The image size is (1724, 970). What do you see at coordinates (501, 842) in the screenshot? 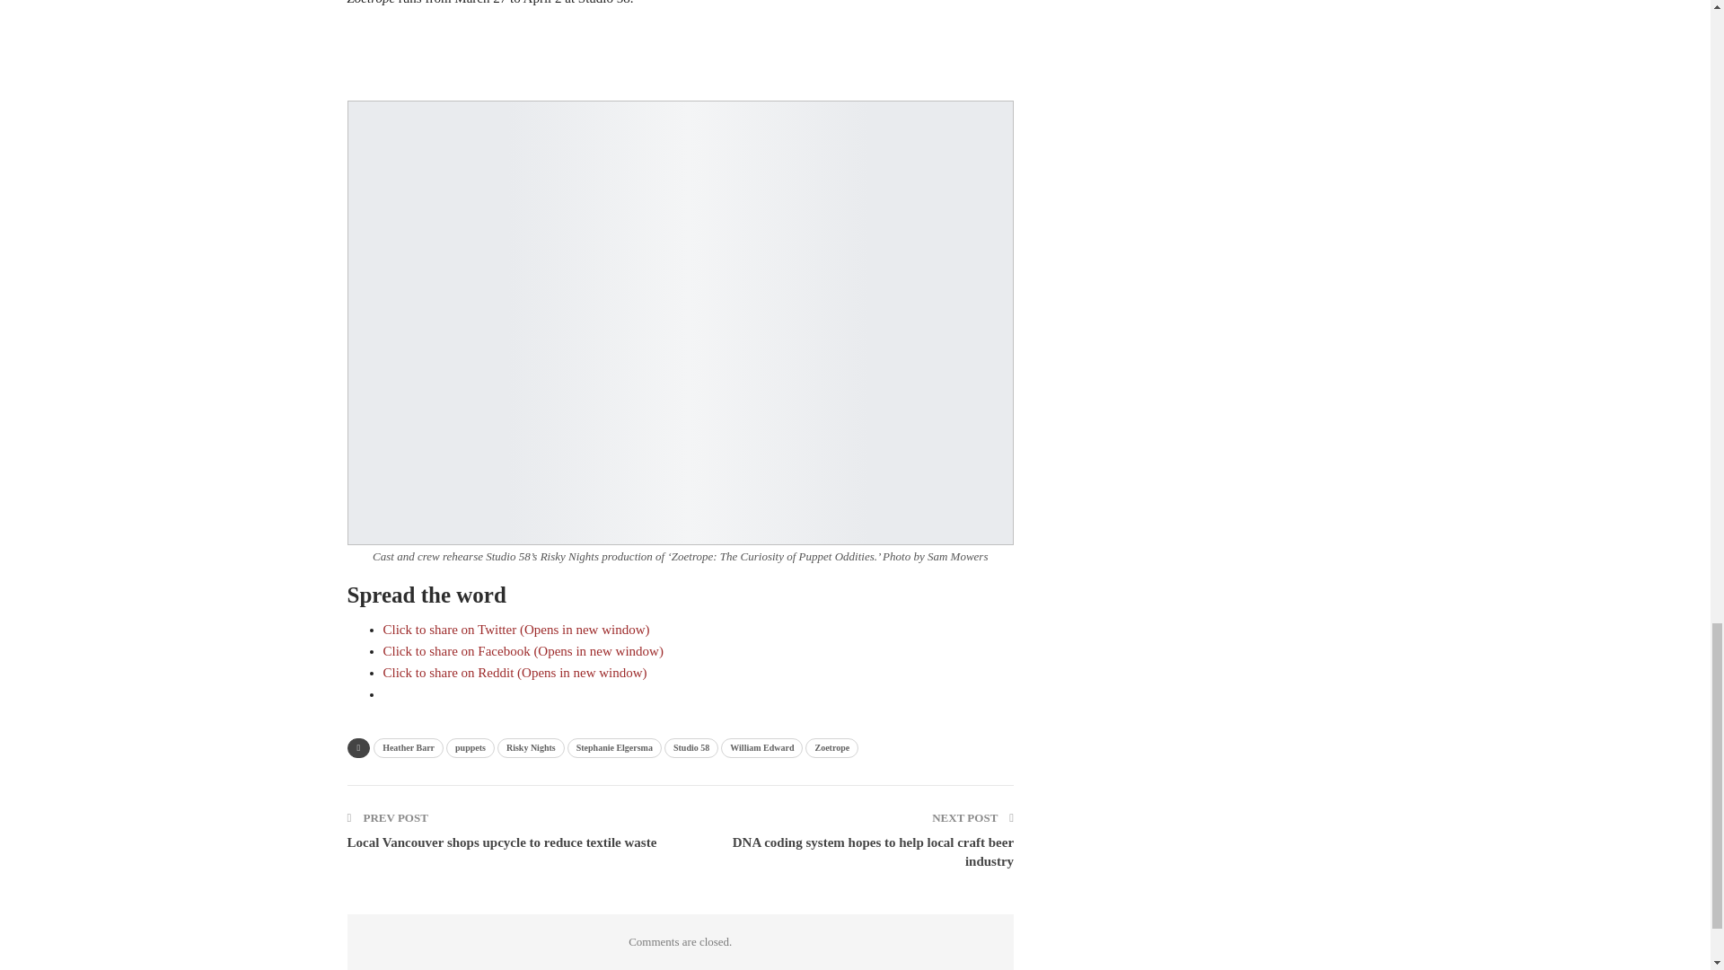
I see `Local Vancouver shops upcycle to reduce textile waste` at bounding box center [501, 842].